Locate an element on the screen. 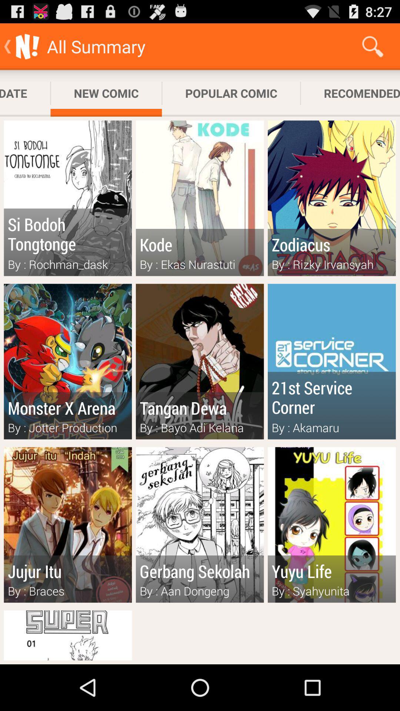 The height and width of the screenshot is (711, 400). select the new comic is located at coordinates (106, 93).